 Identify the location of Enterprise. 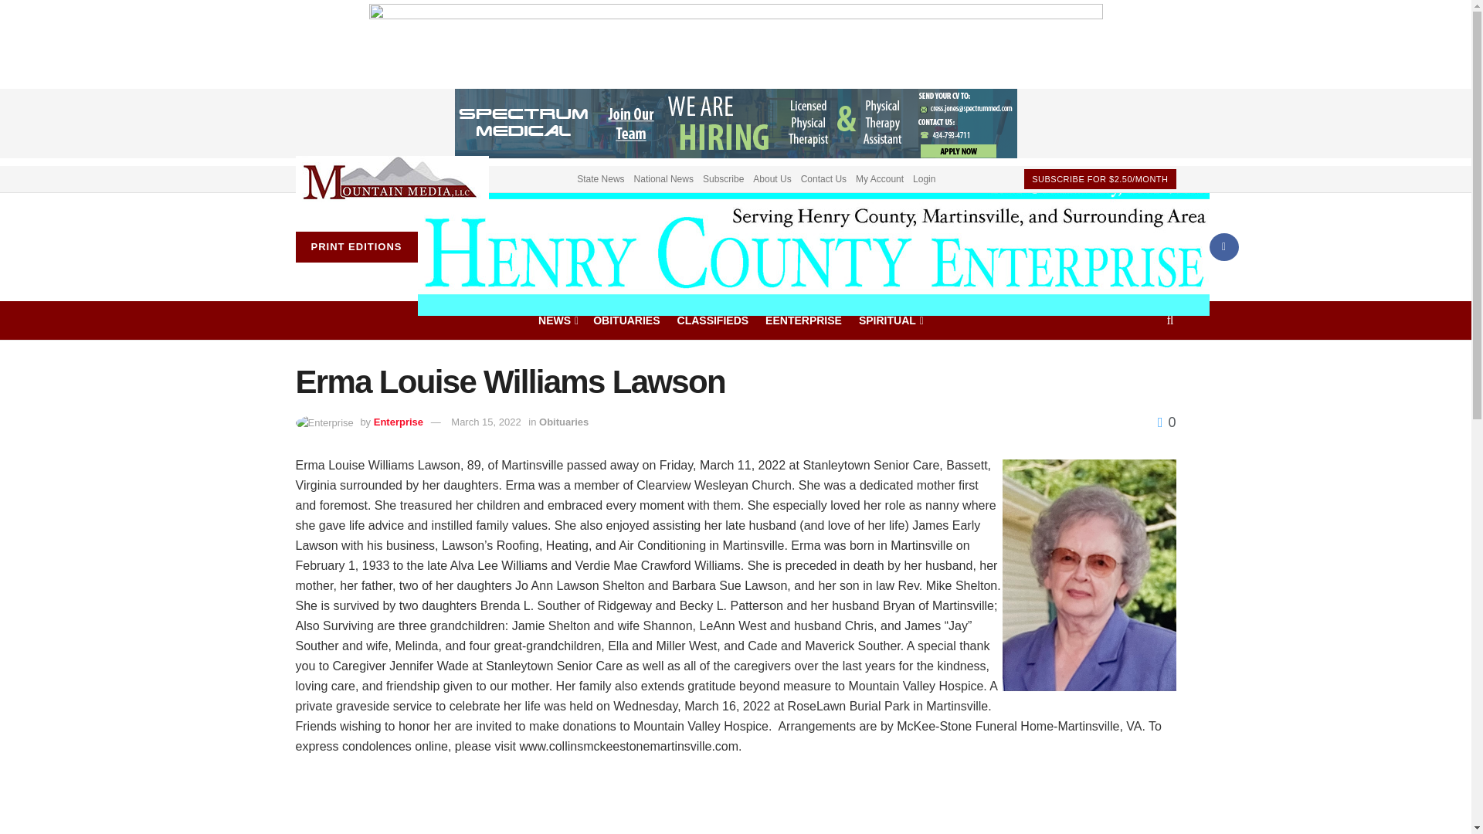
(398, 422).